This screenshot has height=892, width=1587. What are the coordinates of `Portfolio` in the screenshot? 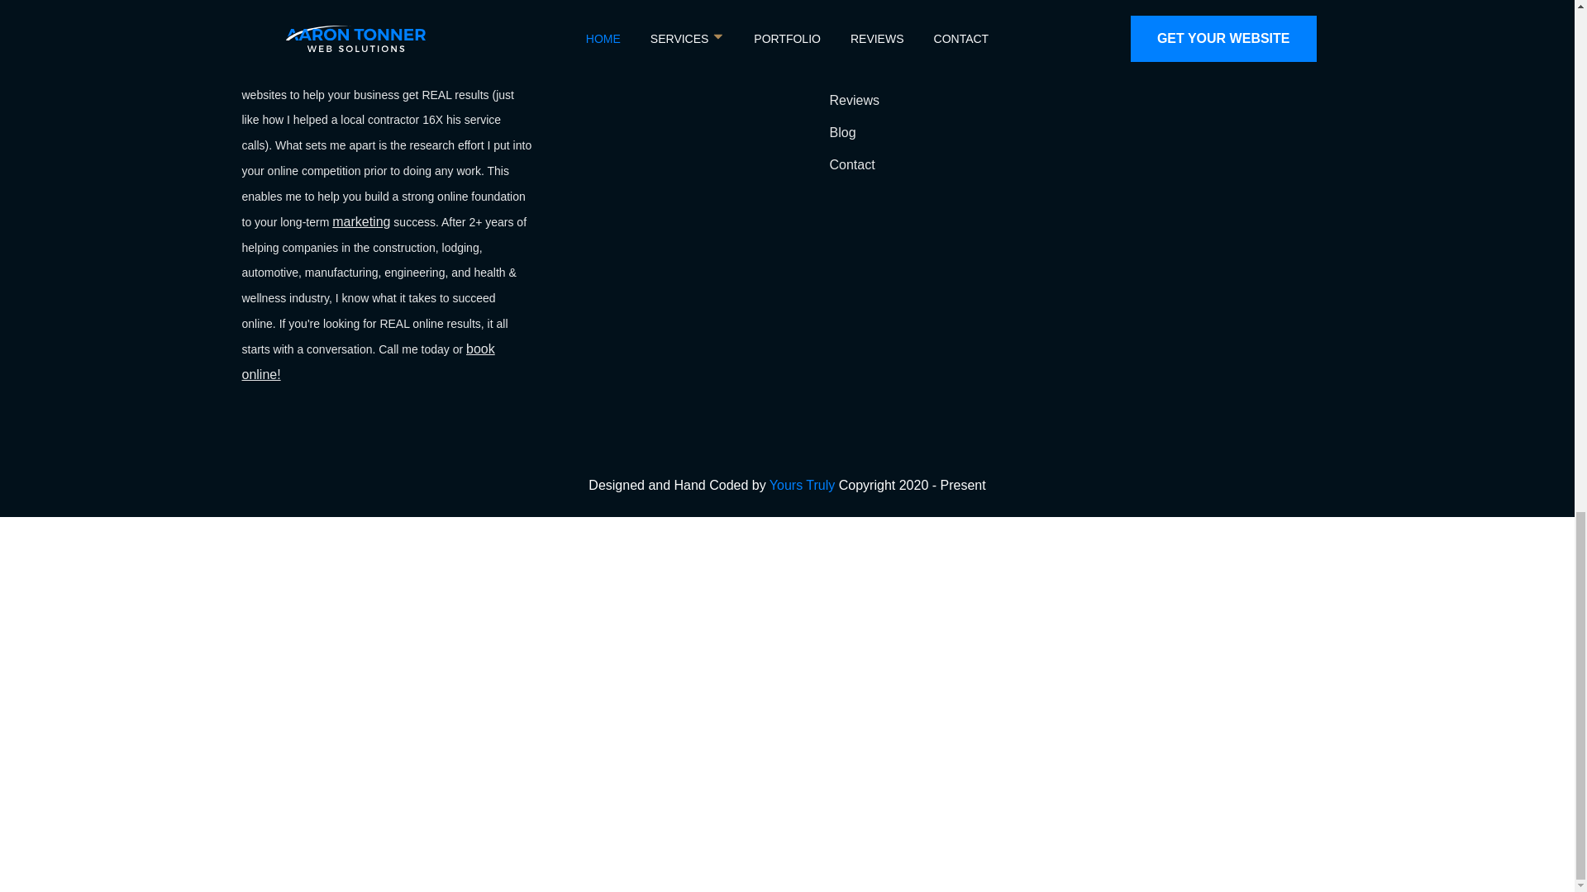 It's located at (855, 68).